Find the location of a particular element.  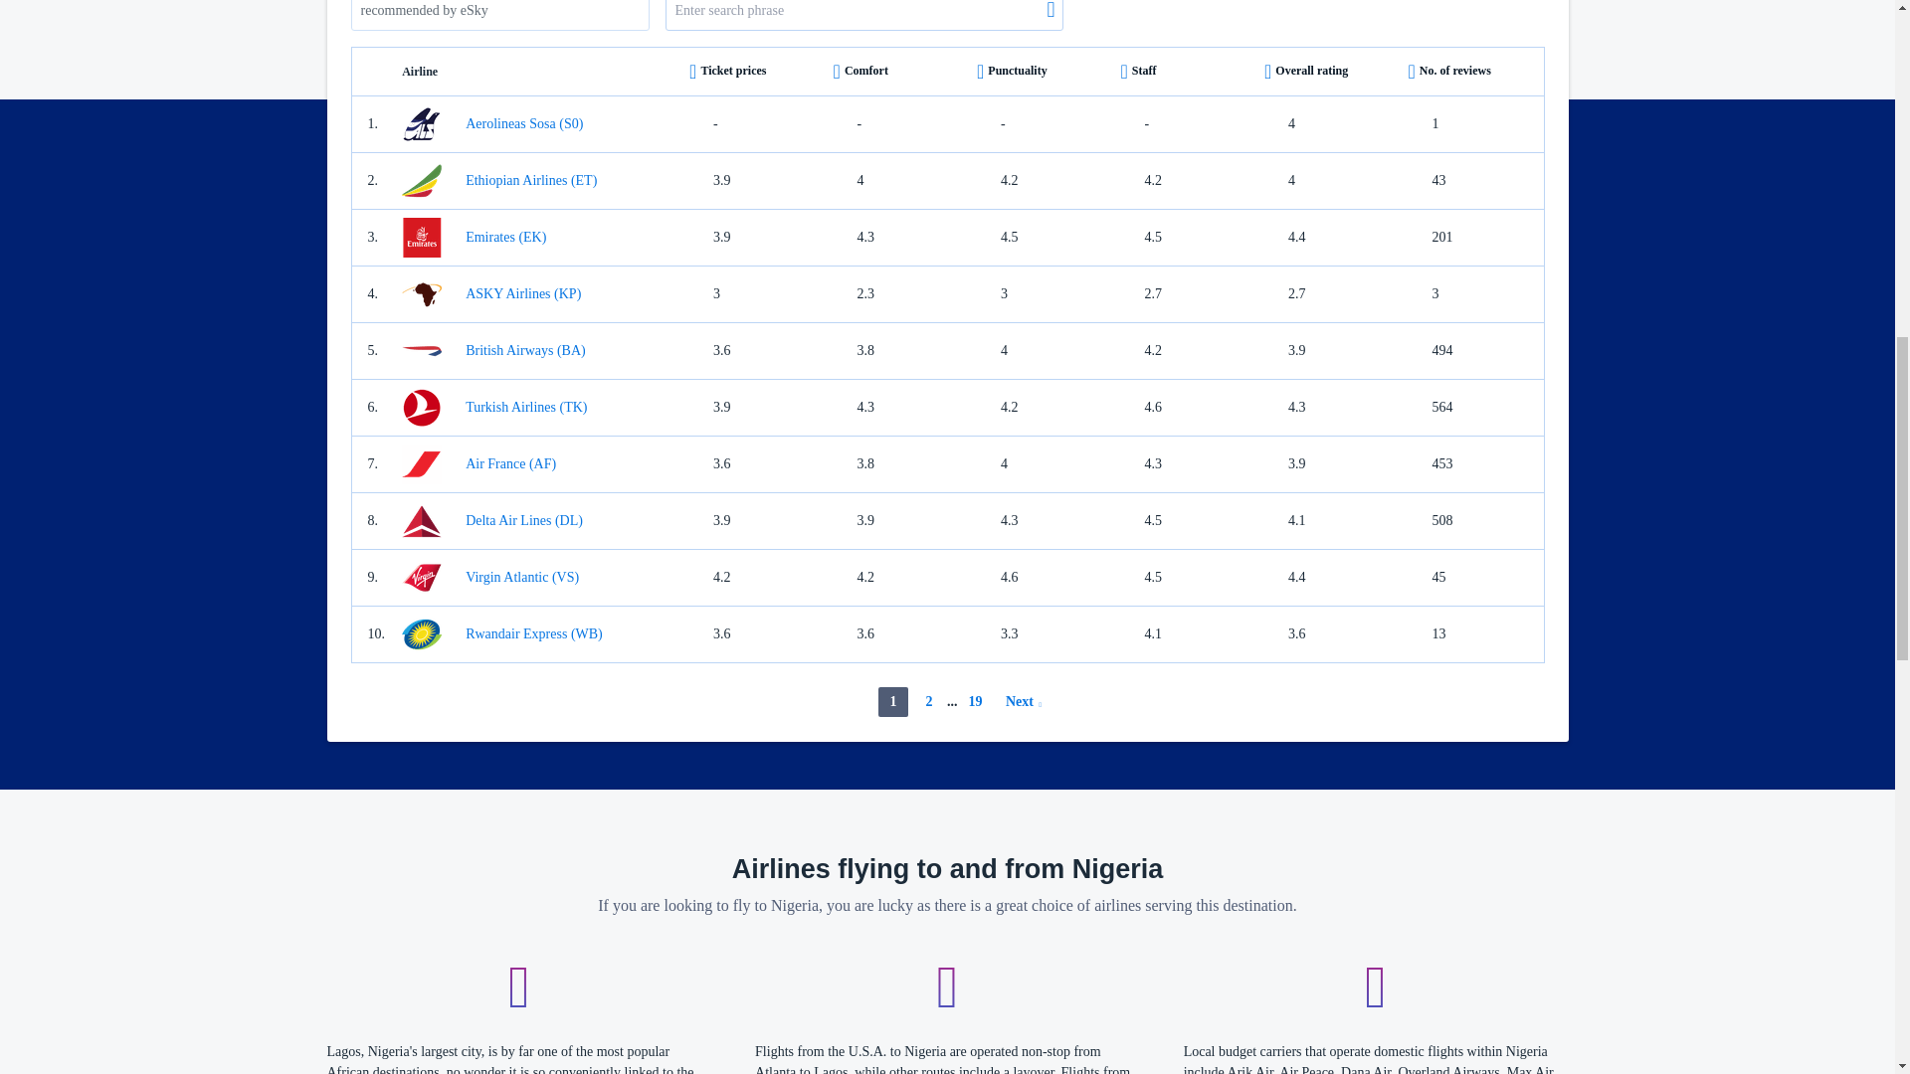

Punctuality is located at coordinates (1040, 72).